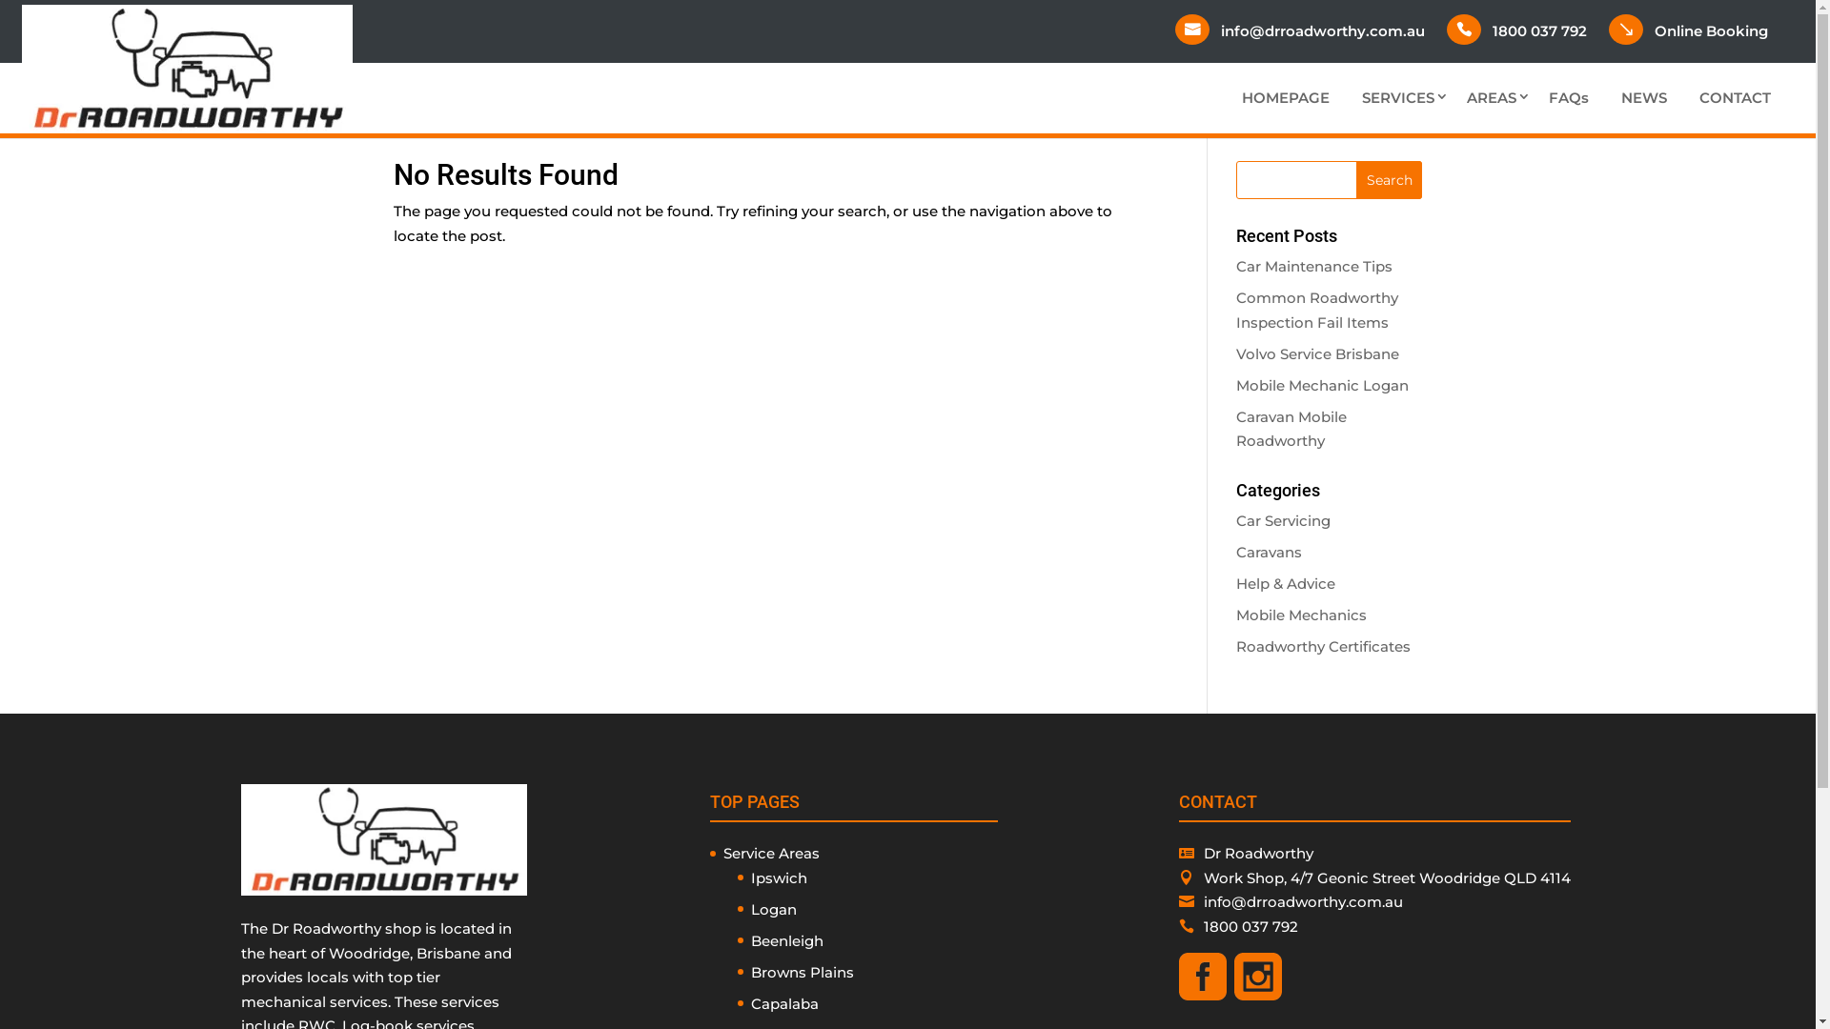  I want to click on Browns Plains, so click(803, 972).